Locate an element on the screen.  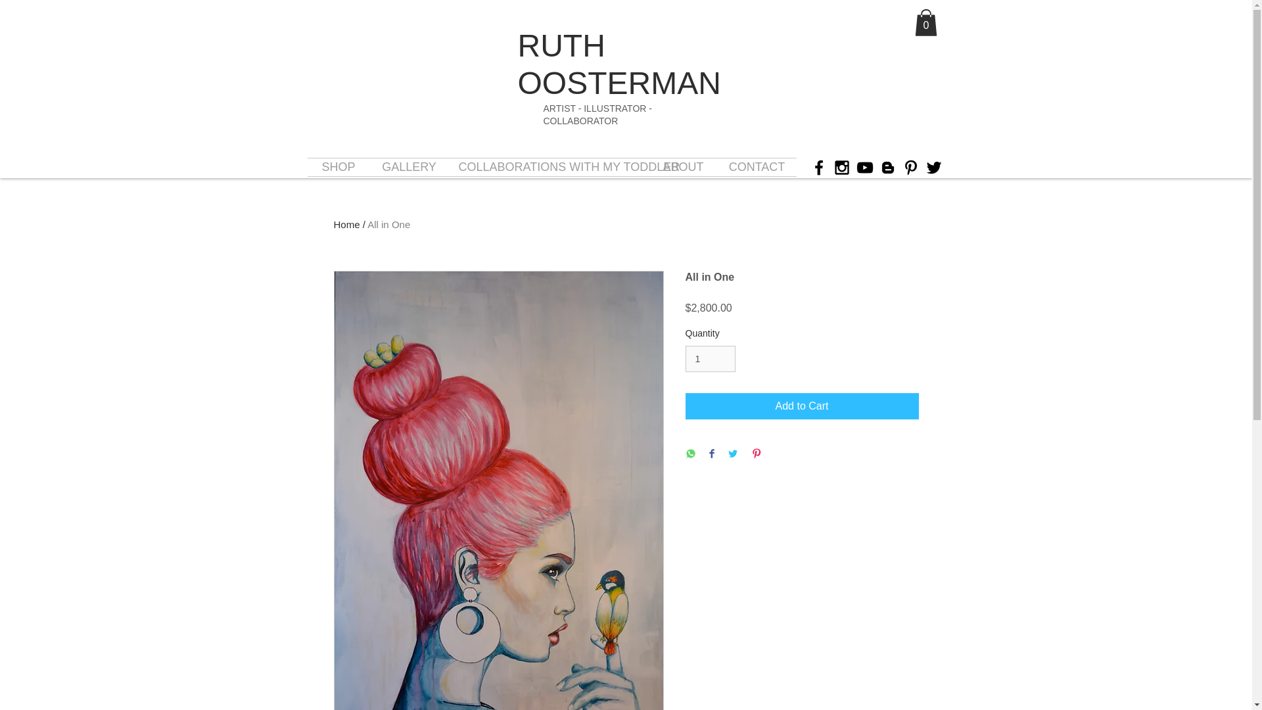
COLLABORATIONS WITH MY TODDLER is located at coordinates (548, 167).